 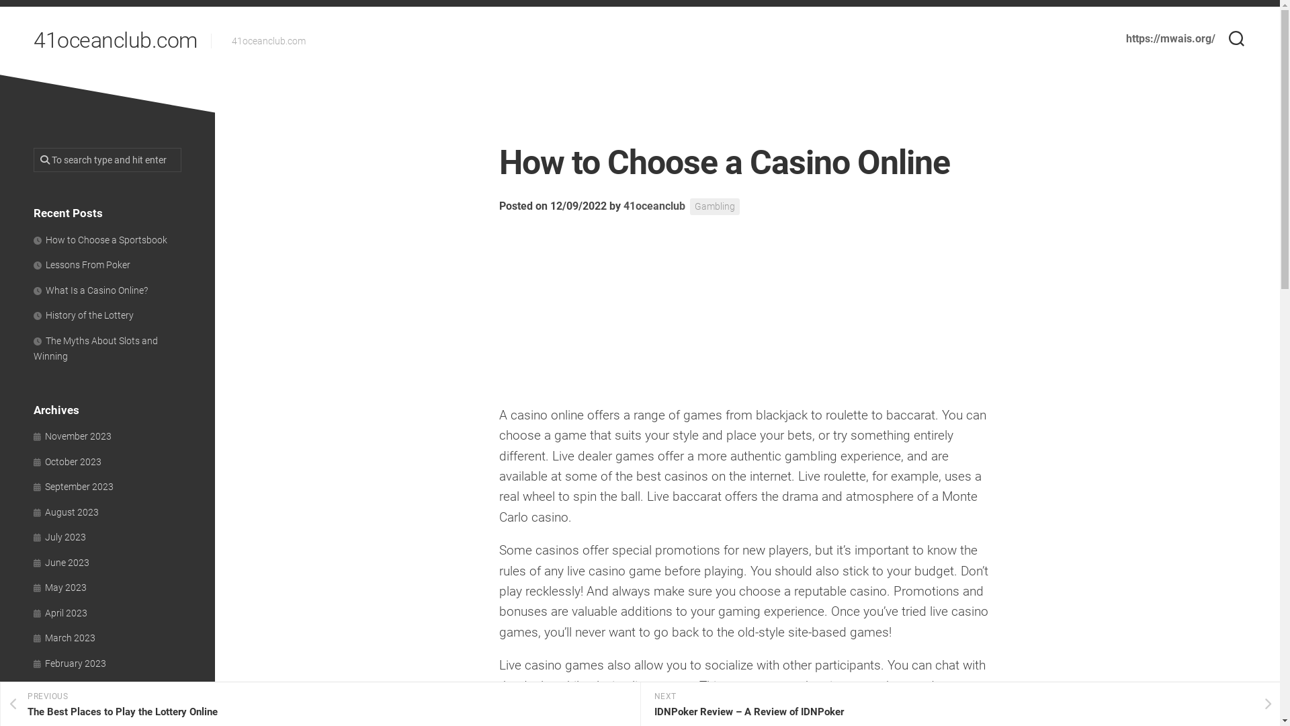 I want to click on September 2023, so click(x=74, y=487).